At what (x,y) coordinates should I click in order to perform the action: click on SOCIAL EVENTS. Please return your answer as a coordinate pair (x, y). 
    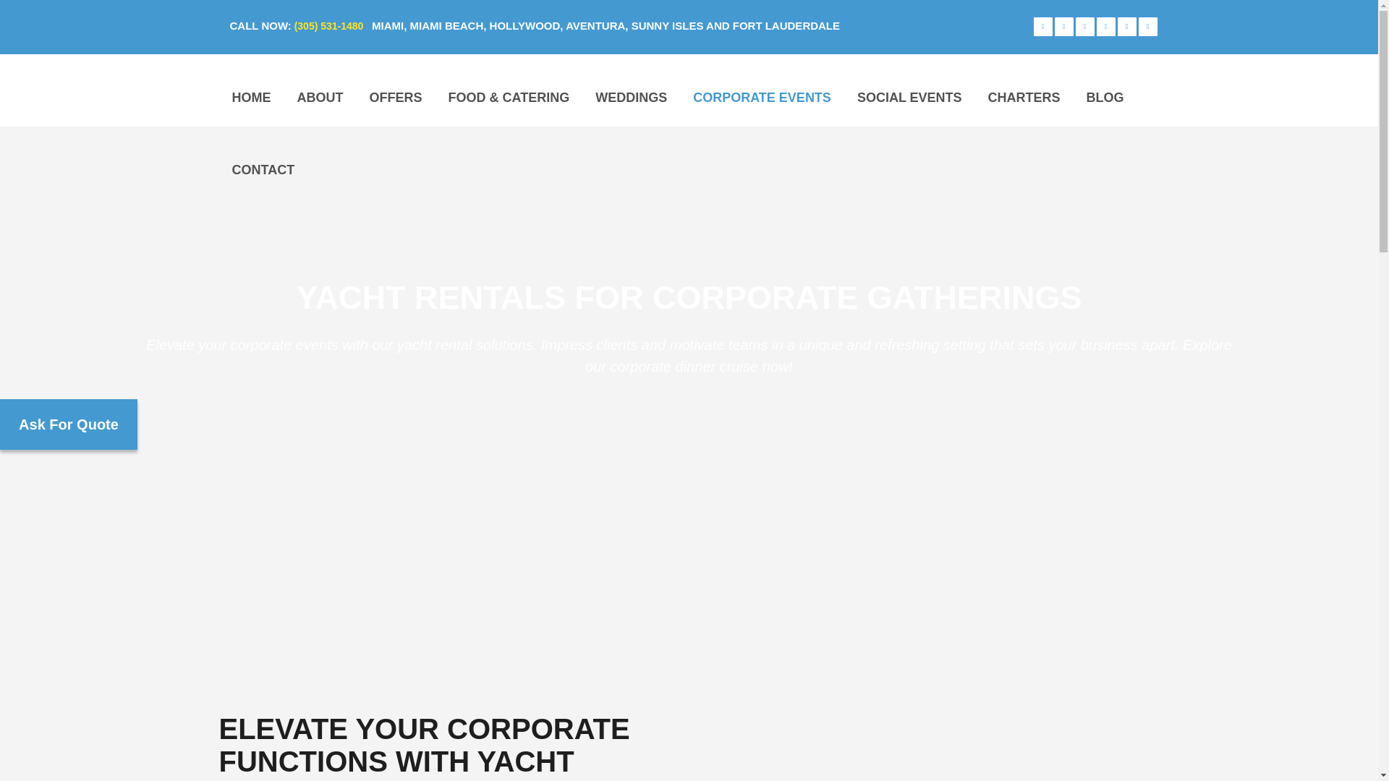
    Looking at the image, I should click on (909, 97).